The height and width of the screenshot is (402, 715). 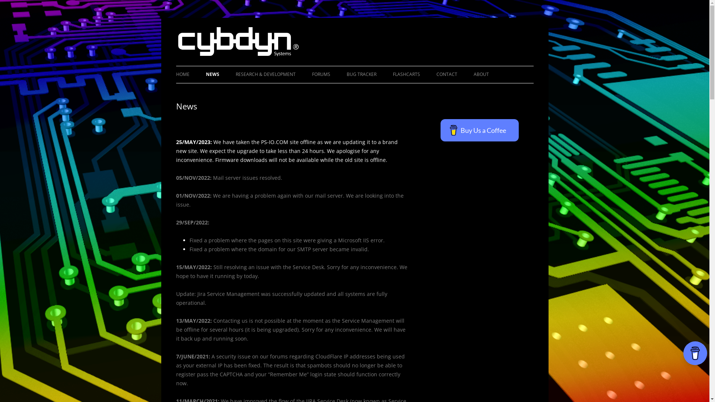 What do you see at coordinates (479, 130) in the screenshot?
I see `Buy Us a Coffee` at bounding box center [479, 130].